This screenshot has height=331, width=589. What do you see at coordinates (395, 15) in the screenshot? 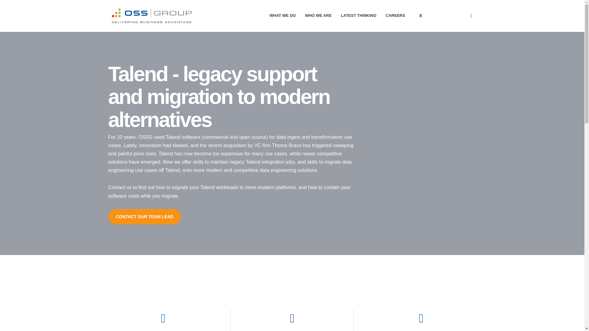
I see `CAREERS` at bounding box center [395, 15].